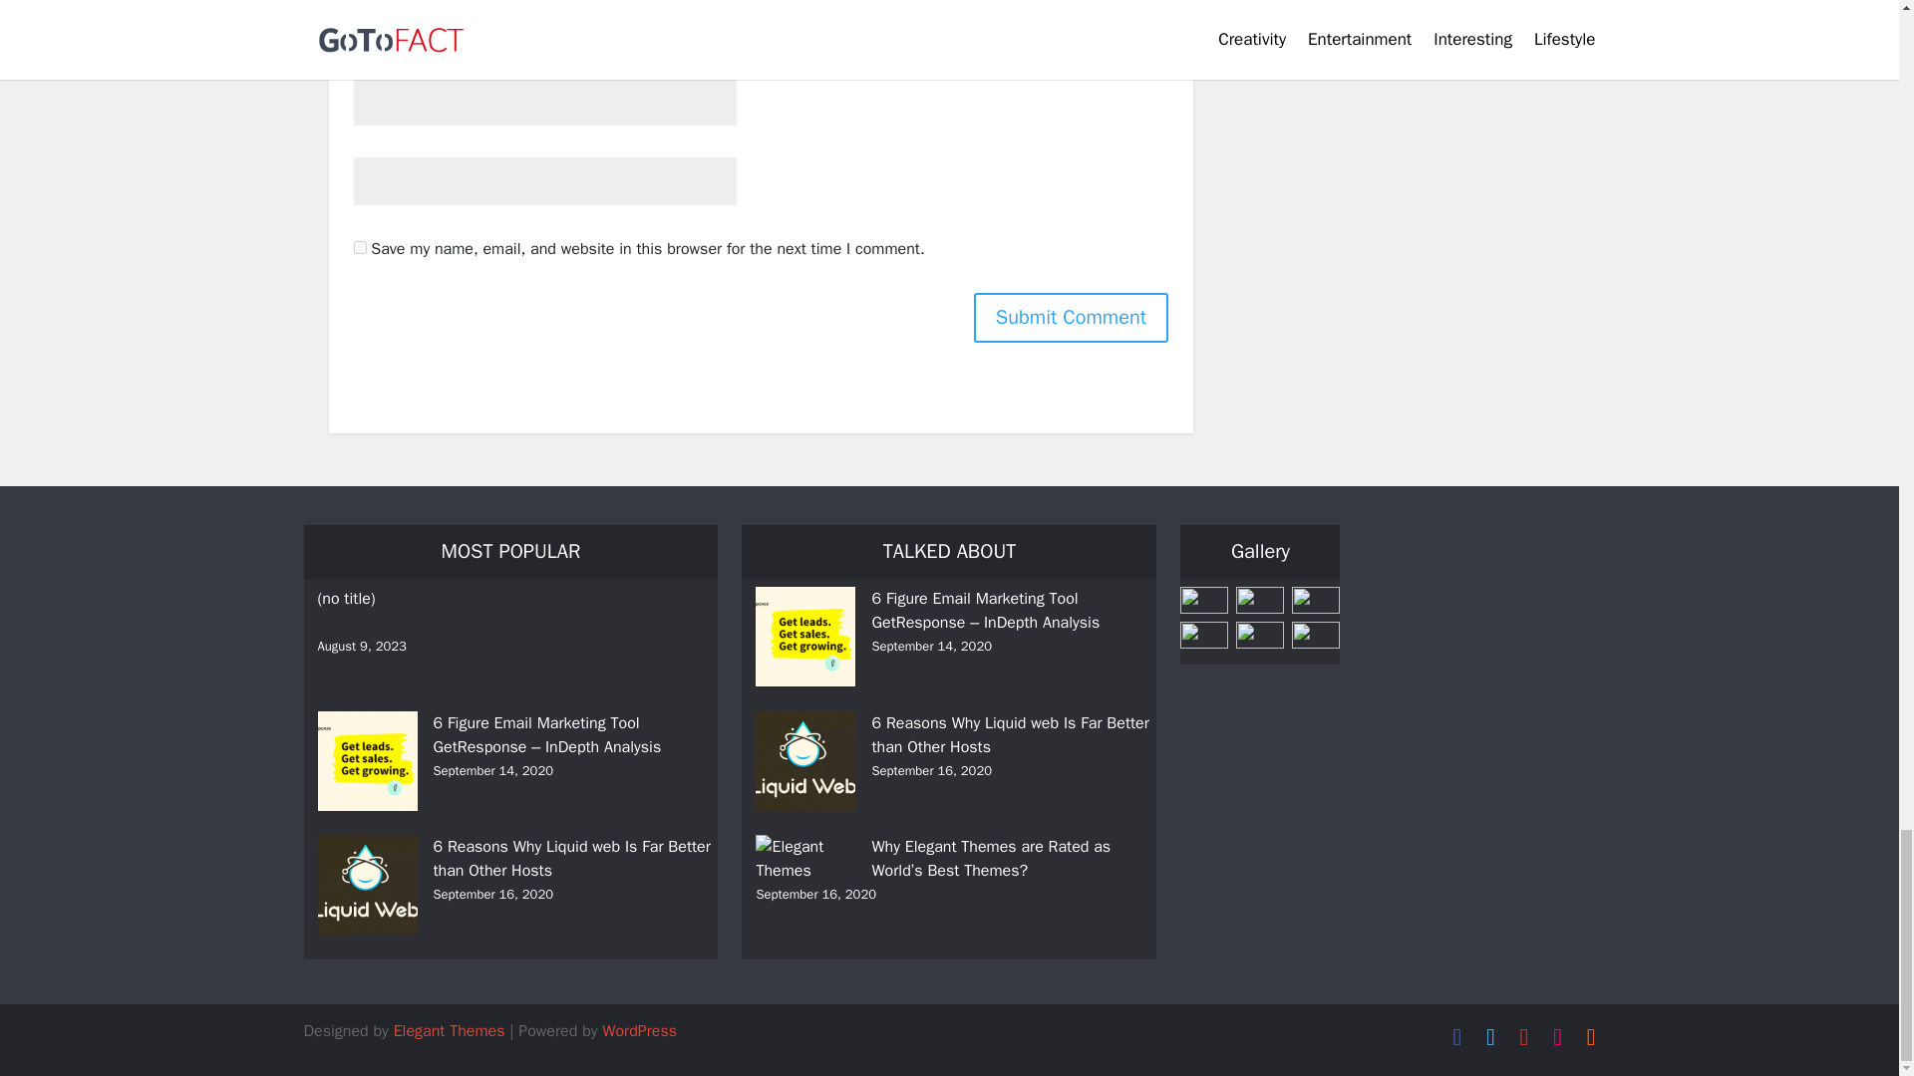  Describe the element at coordinates (359, 247) in the screenshot. I see `yes` at that location.